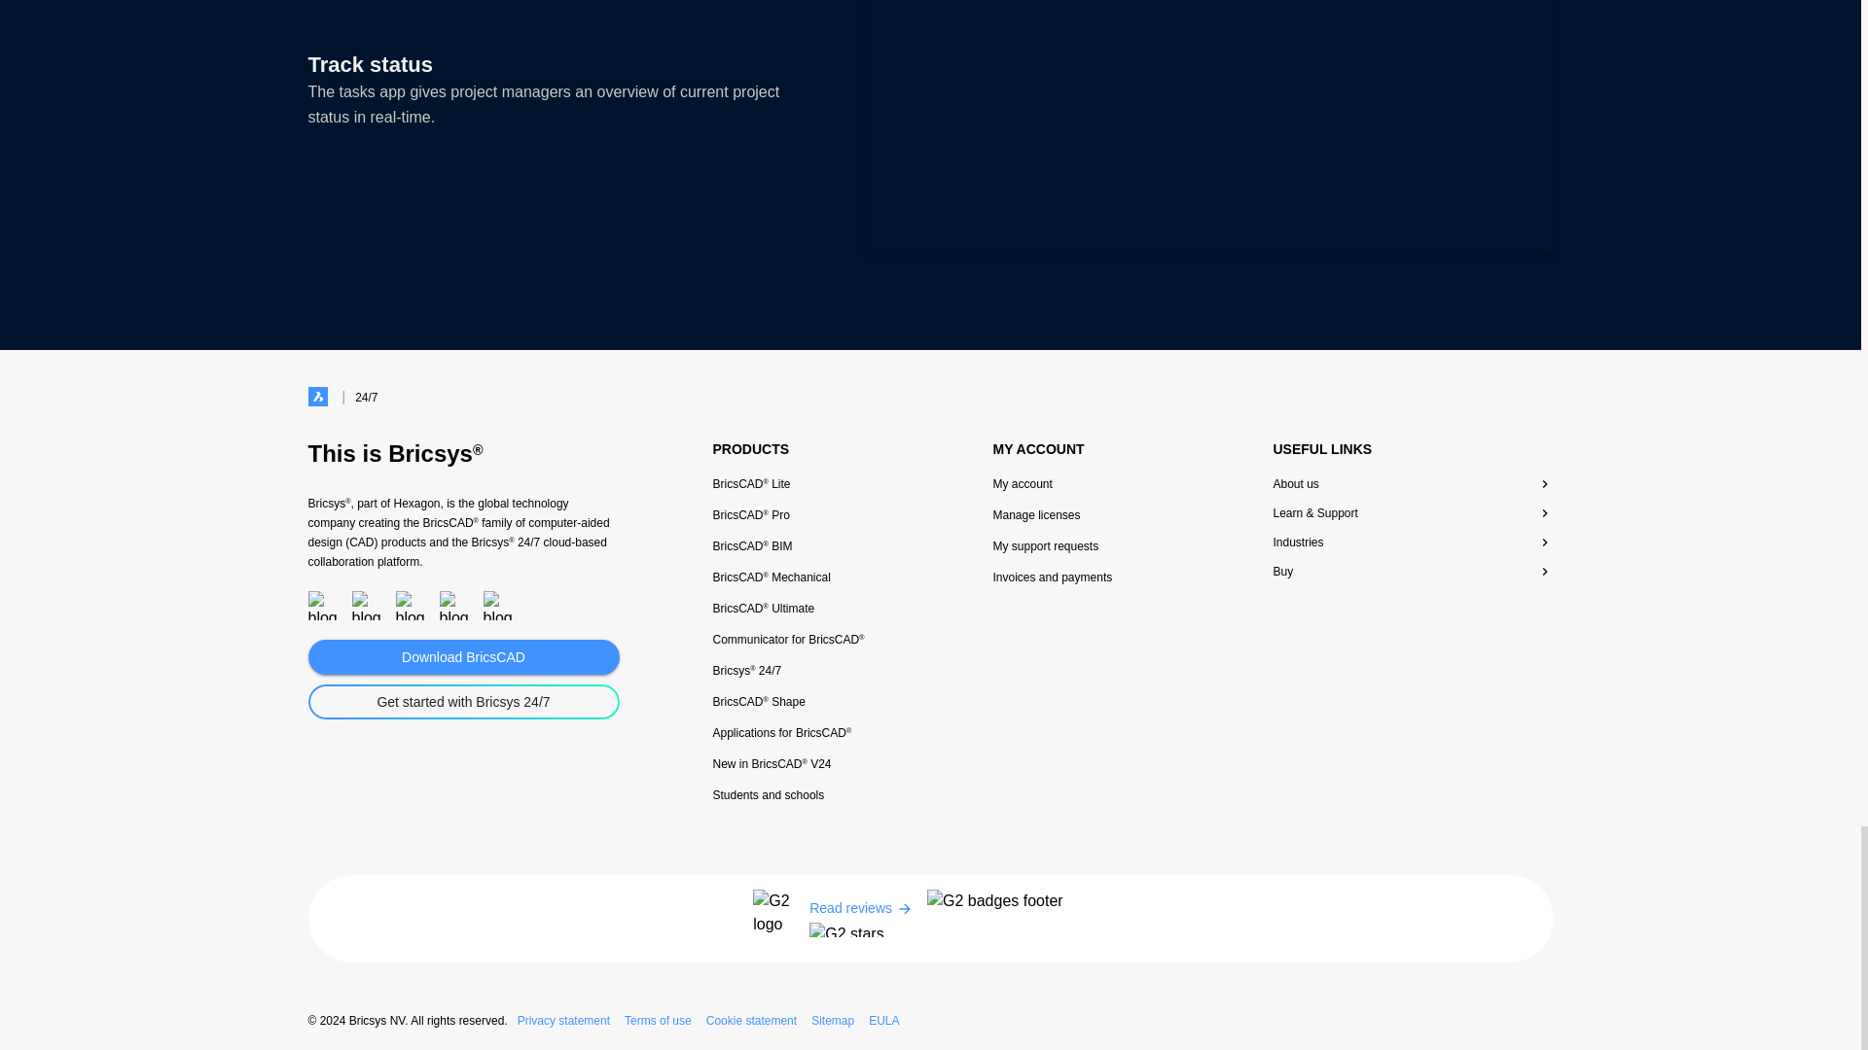 The image size is (1868, 1050). What do you see at coordinates (496, 606) in the screenshot?
I see `blog-linkedin-icon` at bounding box center [496, 606].